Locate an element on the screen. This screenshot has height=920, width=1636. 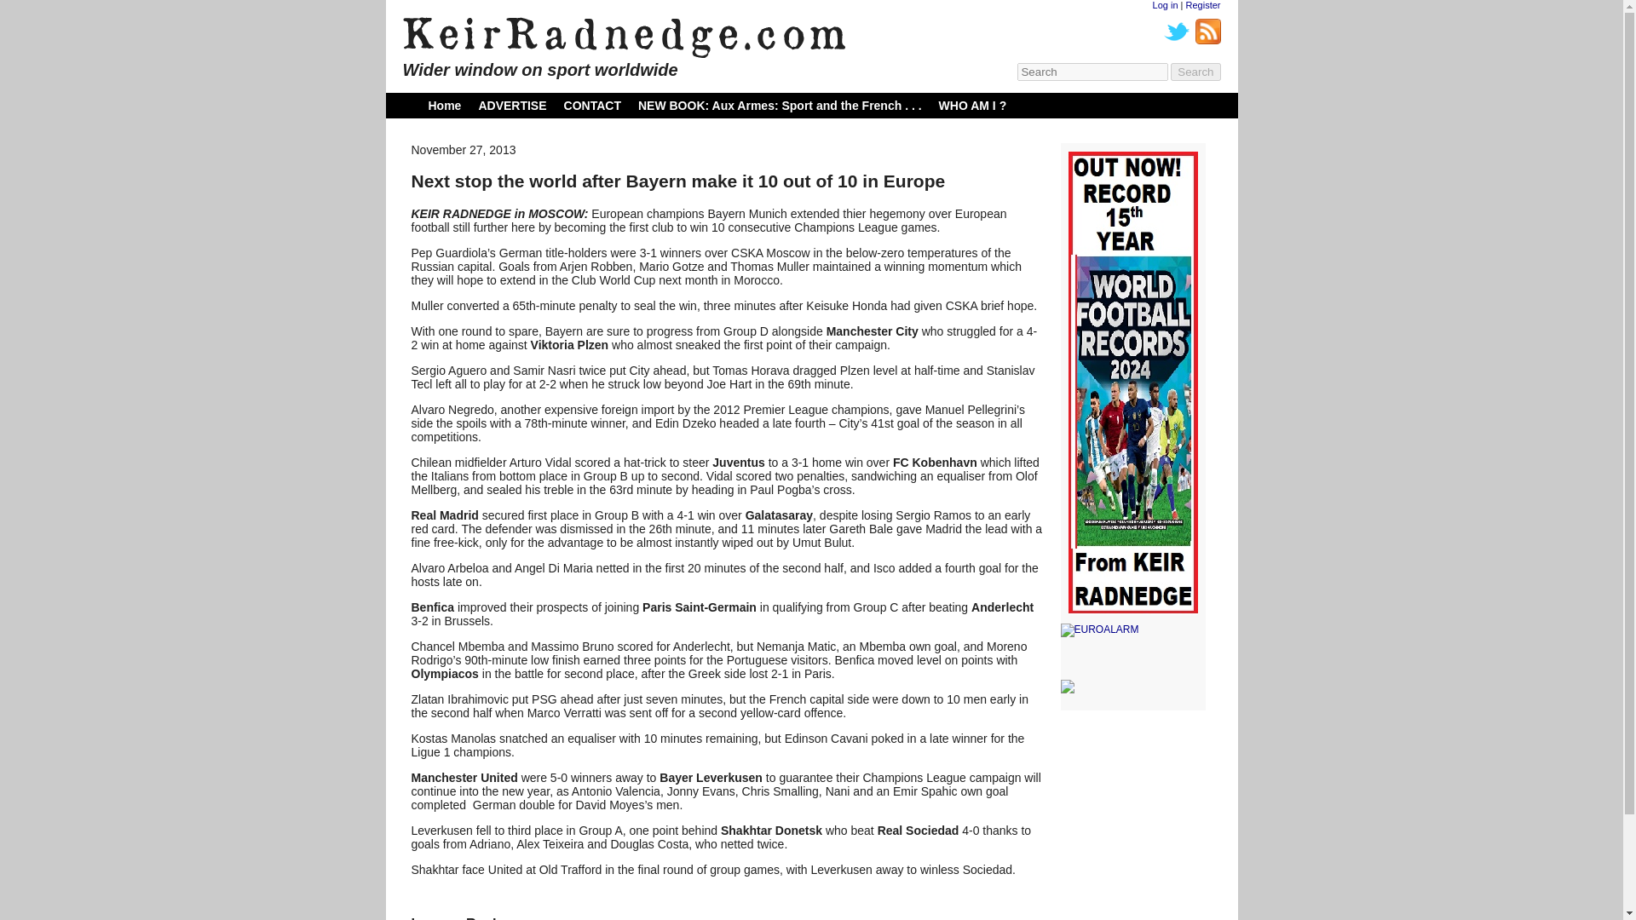
WHO AM I ? is located at coordinates (973, 105).